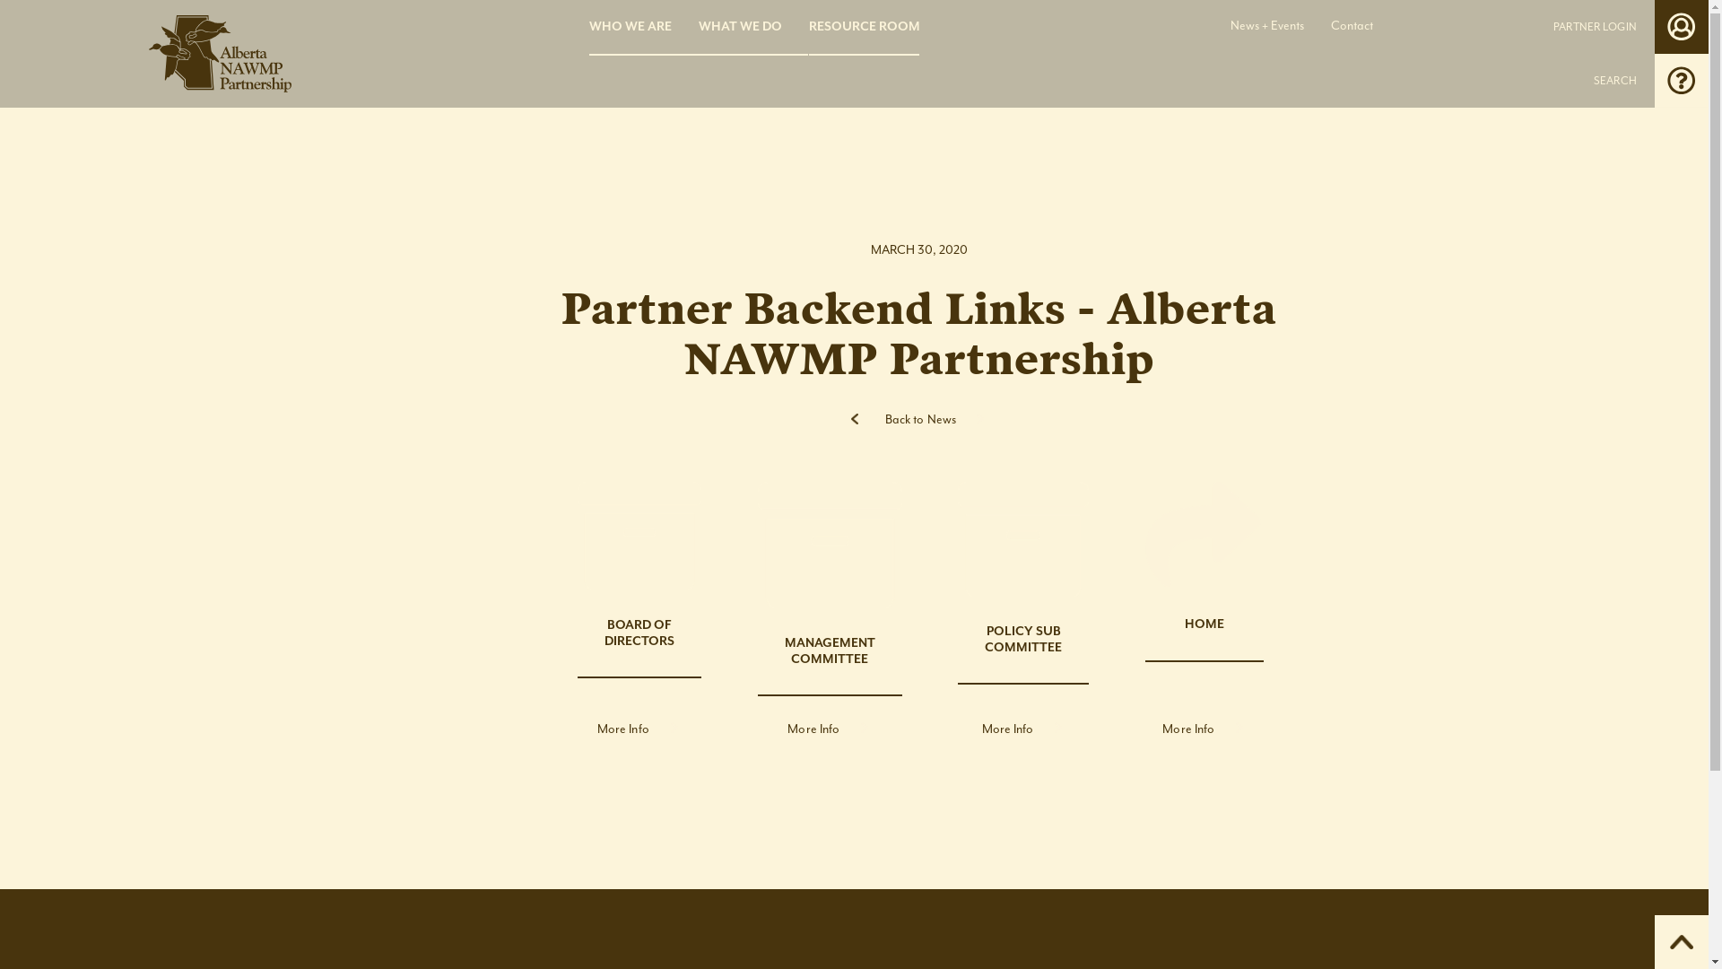 This screenshot has height=969, width=1722. Describe the element at coordinates (1023, 609) in the screenshot. I see `POLICY SUB
COMMITTEE
More Info` at that location.